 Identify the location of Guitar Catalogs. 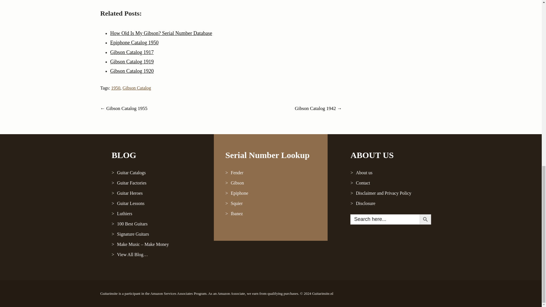
(157, 173).